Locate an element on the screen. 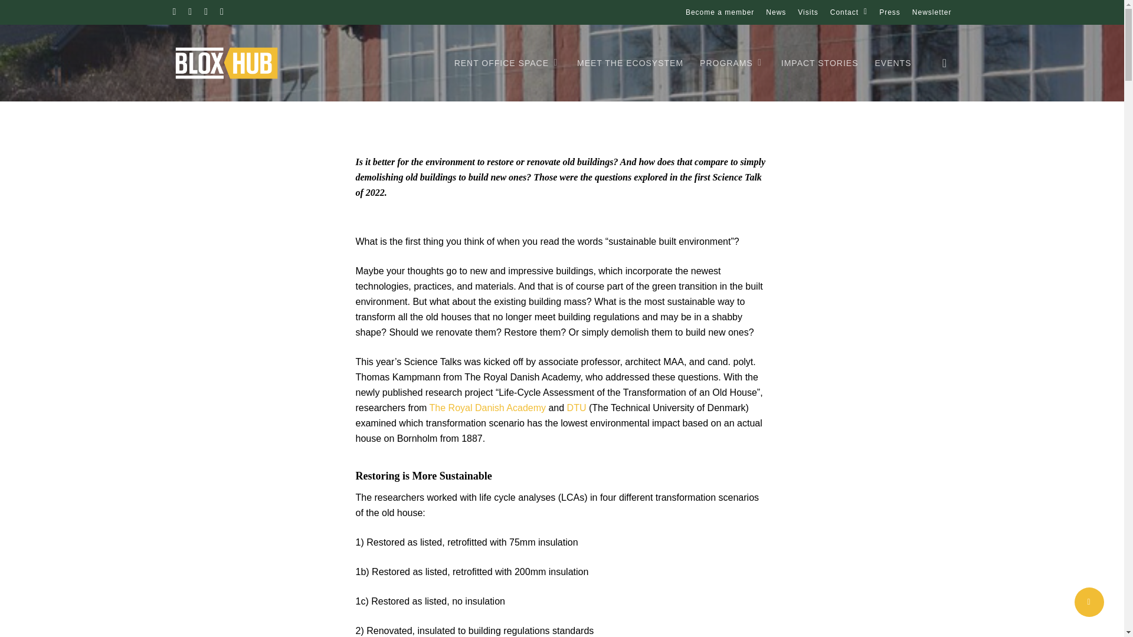 The width and height of the screenshot is (1133, 637). RENT OFFICE SPACE is located at coordinates (507, 63).